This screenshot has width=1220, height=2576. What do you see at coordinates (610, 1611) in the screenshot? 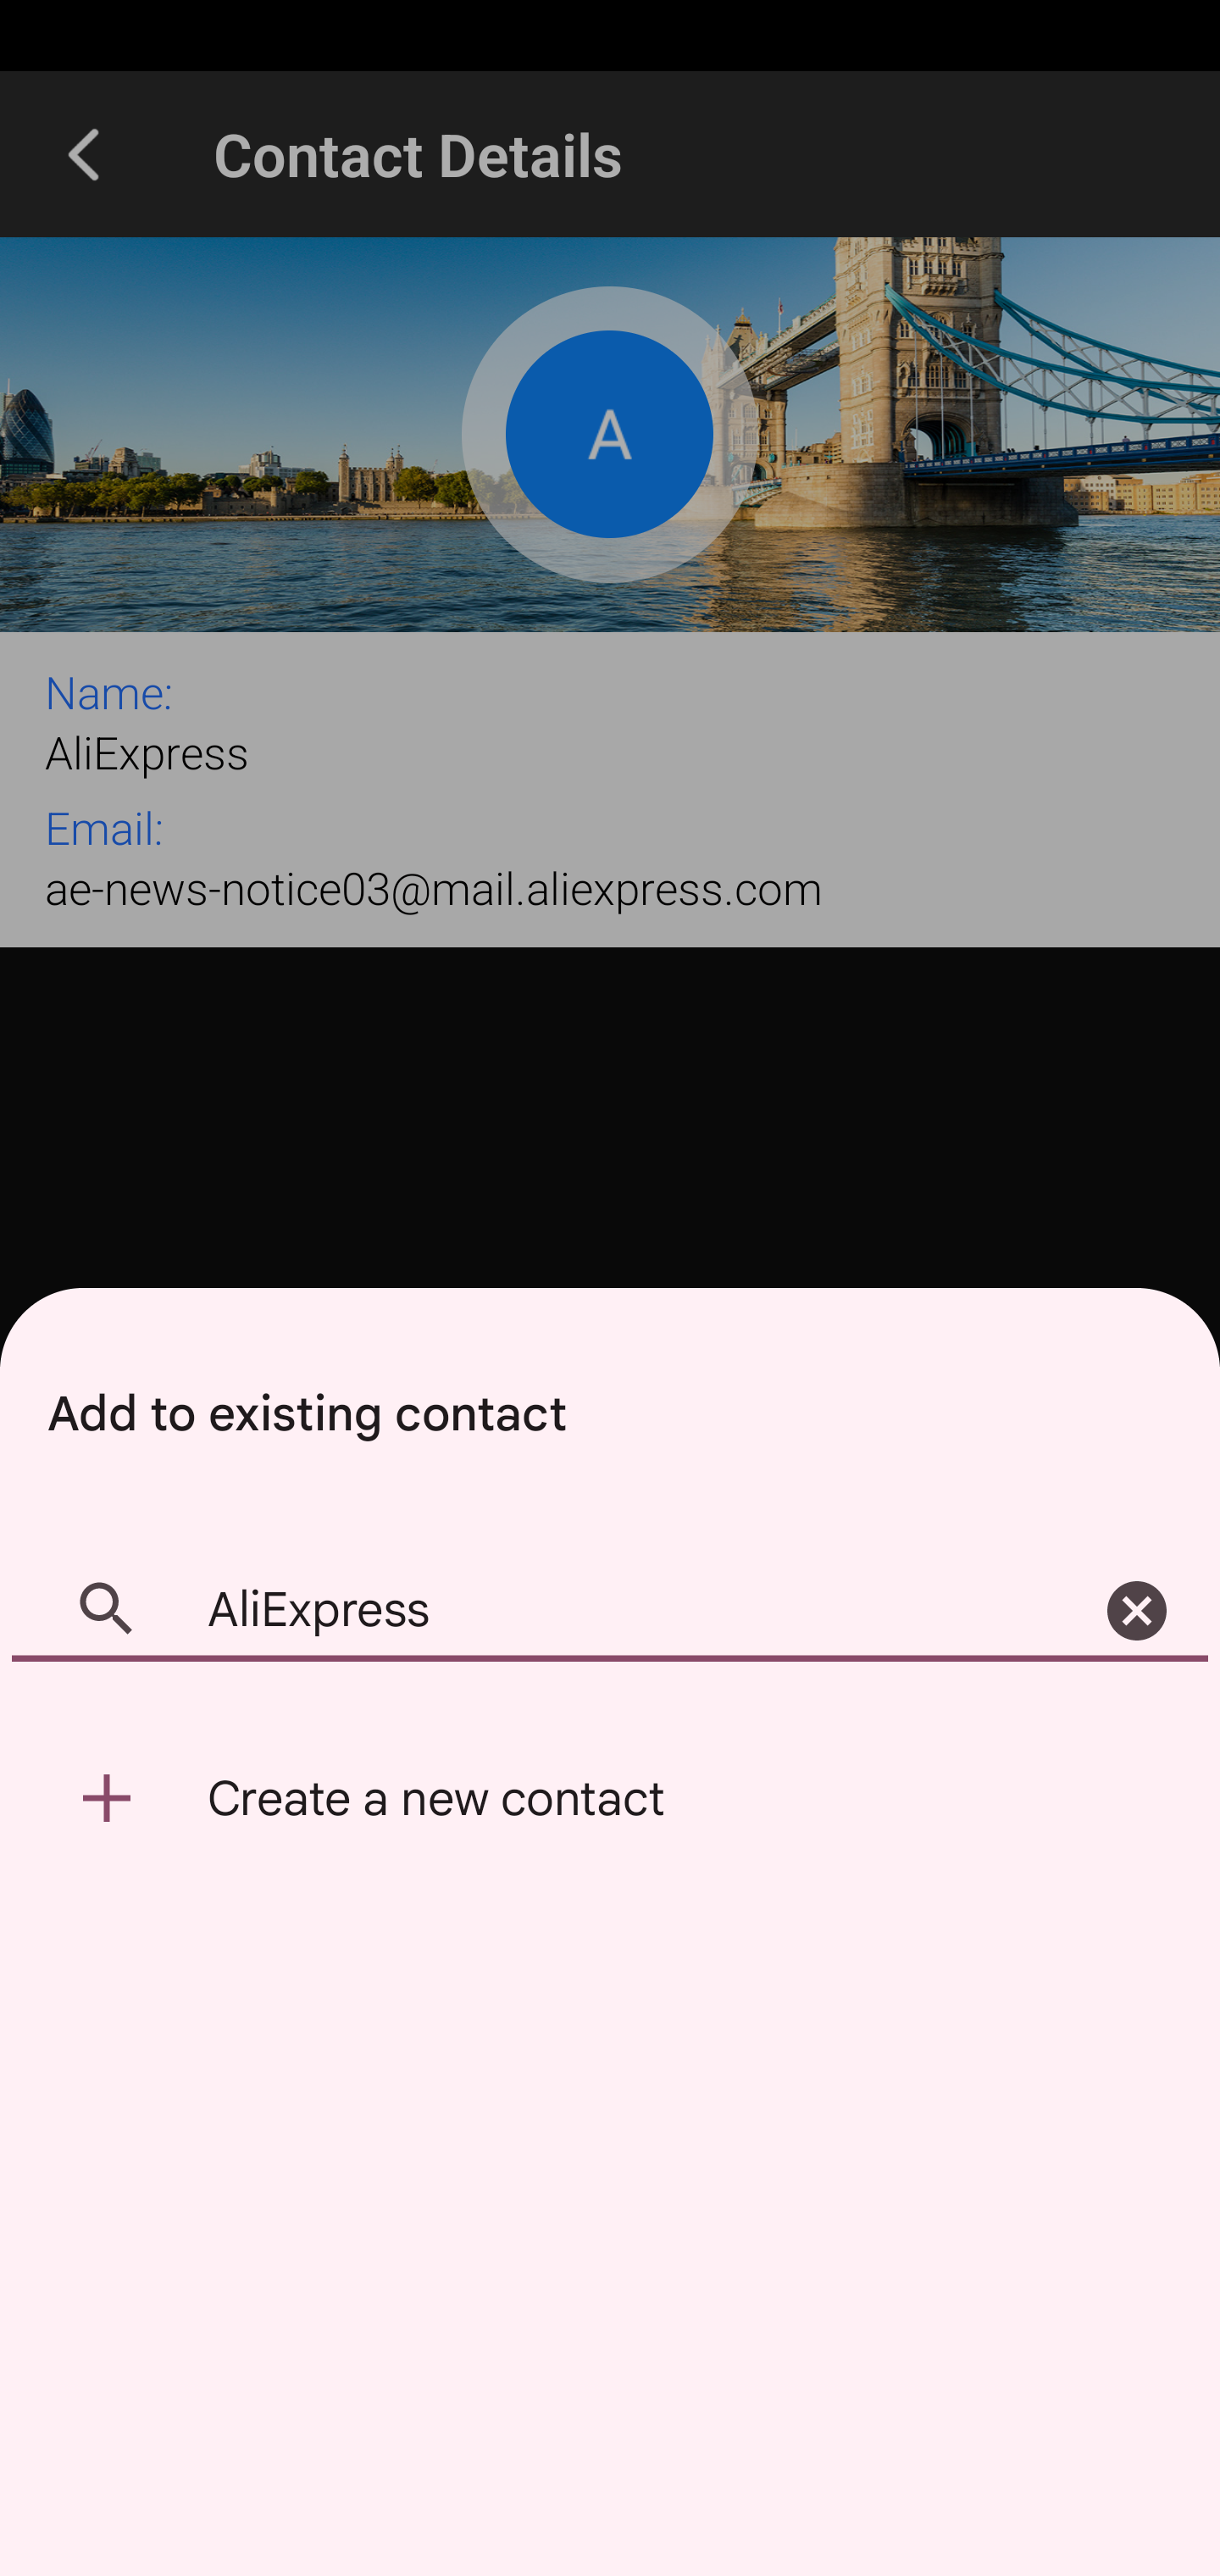
I see `AliExpress` at bounding box center [610, 1611].